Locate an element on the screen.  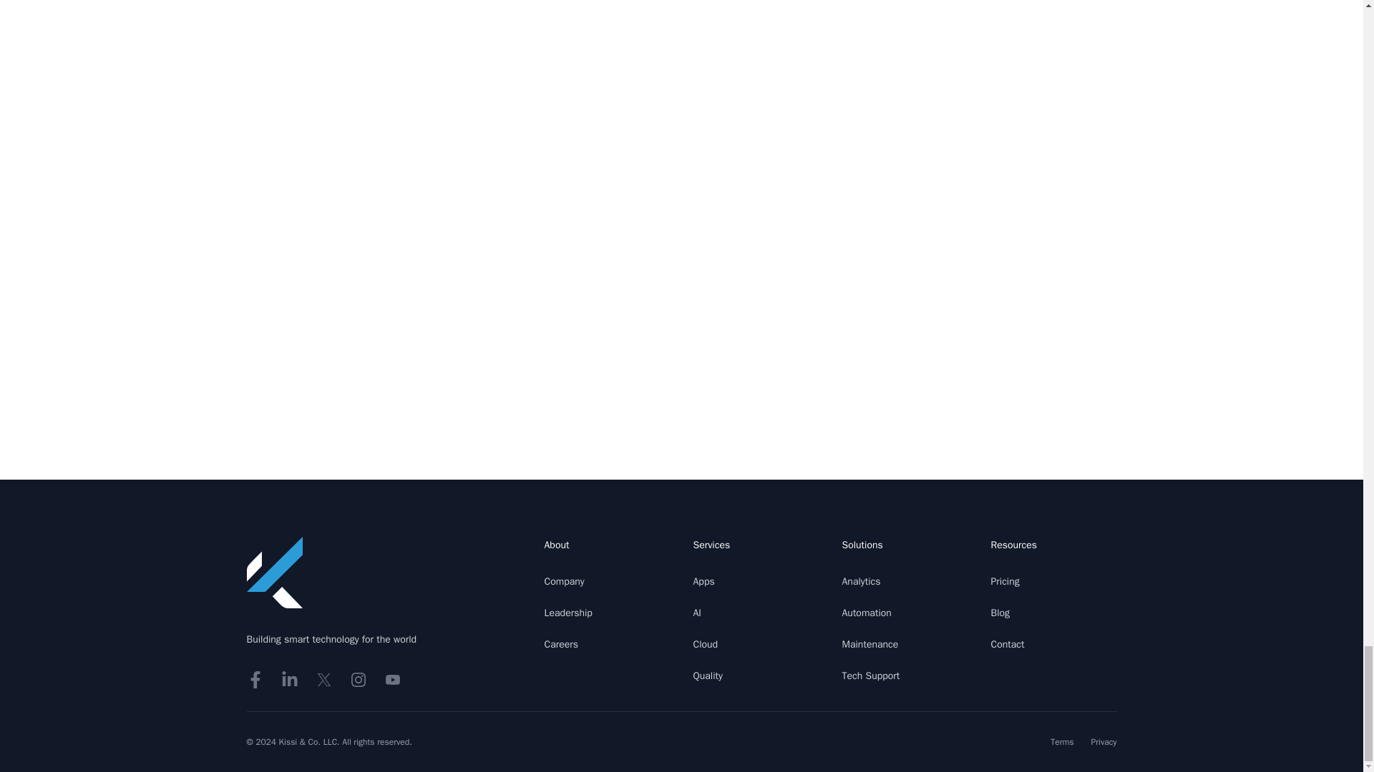
Maintenance is located at coordinates (869, 645).